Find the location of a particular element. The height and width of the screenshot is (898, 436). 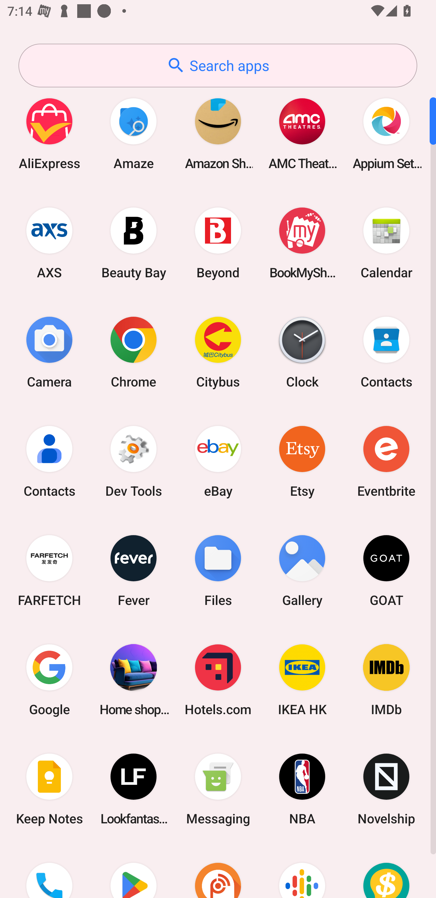

Lookfantastic is located at coordinates (134, 789).